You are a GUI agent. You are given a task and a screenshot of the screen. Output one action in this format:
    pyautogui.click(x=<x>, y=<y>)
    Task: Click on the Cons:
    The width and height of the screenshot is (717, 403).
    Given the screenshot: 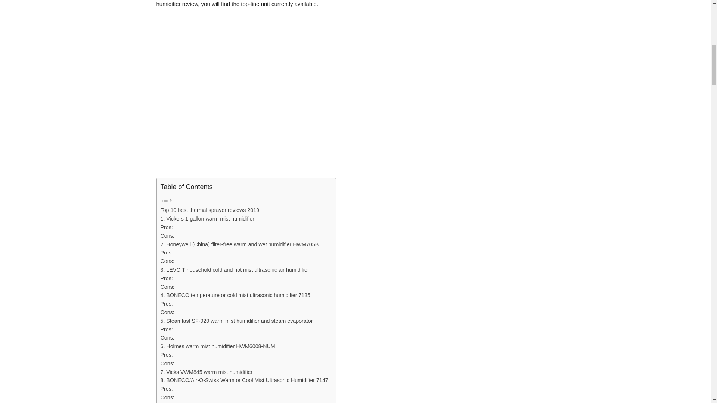 What is the action you would take?
    pyautogui.click(x=167, y=261)
    